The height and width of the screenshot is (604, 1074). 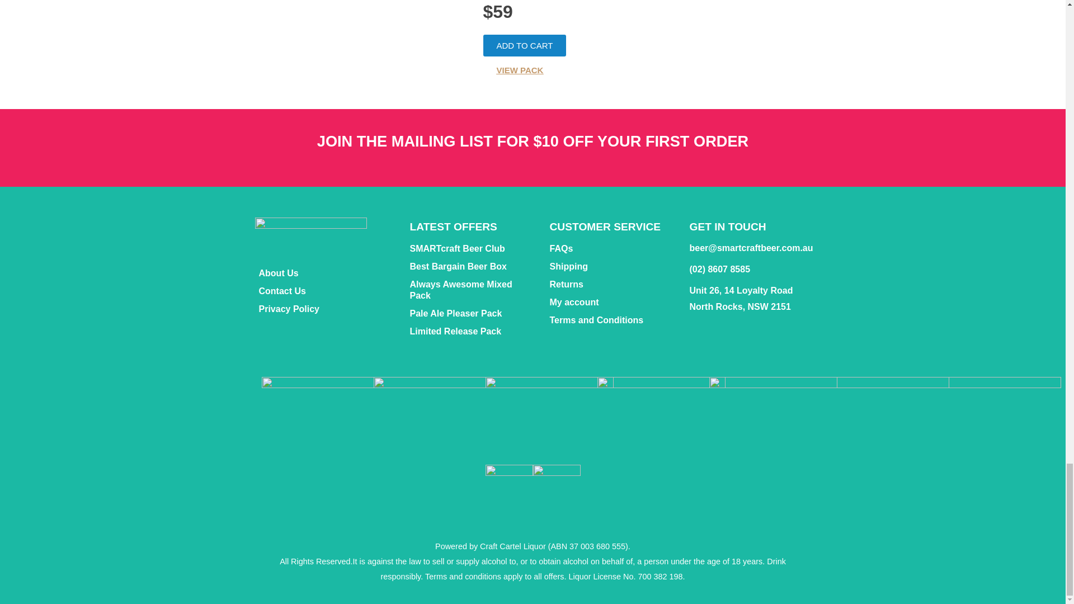 What do you see at coordinates (610, 266) in the screenshot?
I see `Shipping` at bounding box center [610, 266].